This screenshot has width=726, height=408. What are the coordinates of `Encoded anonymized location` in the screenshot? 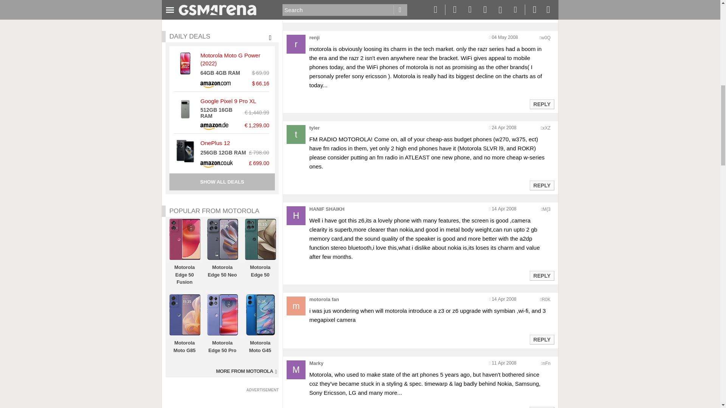 It's located at (546, 300).